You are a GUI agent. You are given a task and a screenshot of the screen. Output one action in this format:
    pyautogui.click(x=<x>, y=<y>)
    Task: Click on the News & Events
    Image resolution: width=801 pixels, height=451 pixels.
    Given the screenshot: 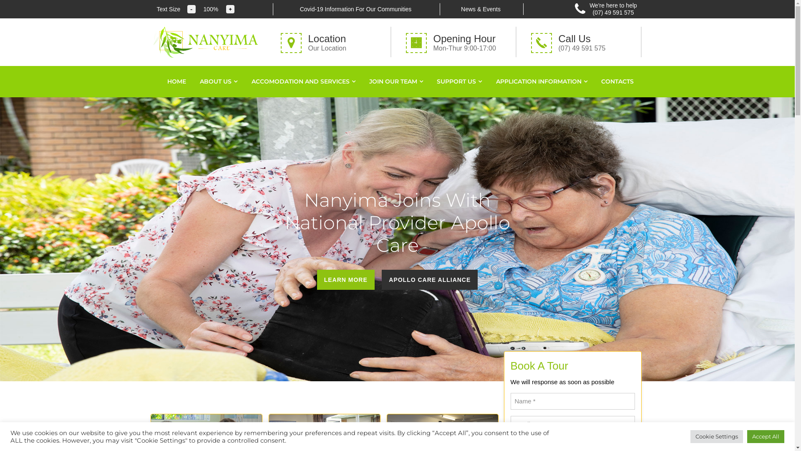 What is the action you would take?
    pyautogui.click(x=481, y=9)
    